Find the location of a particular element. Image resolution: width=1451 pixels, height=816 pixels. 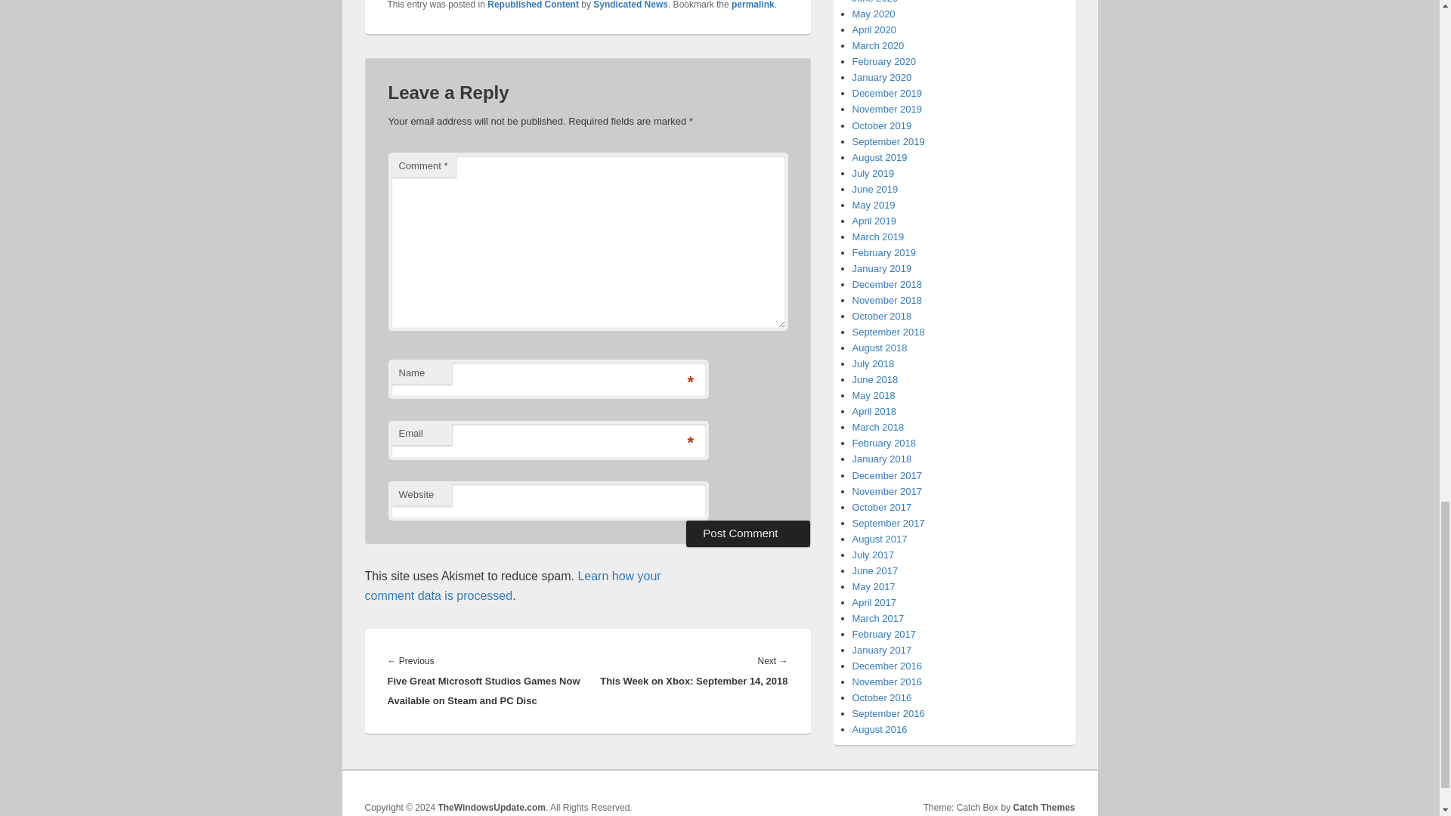

permalink is located at coordinates (753, 5).